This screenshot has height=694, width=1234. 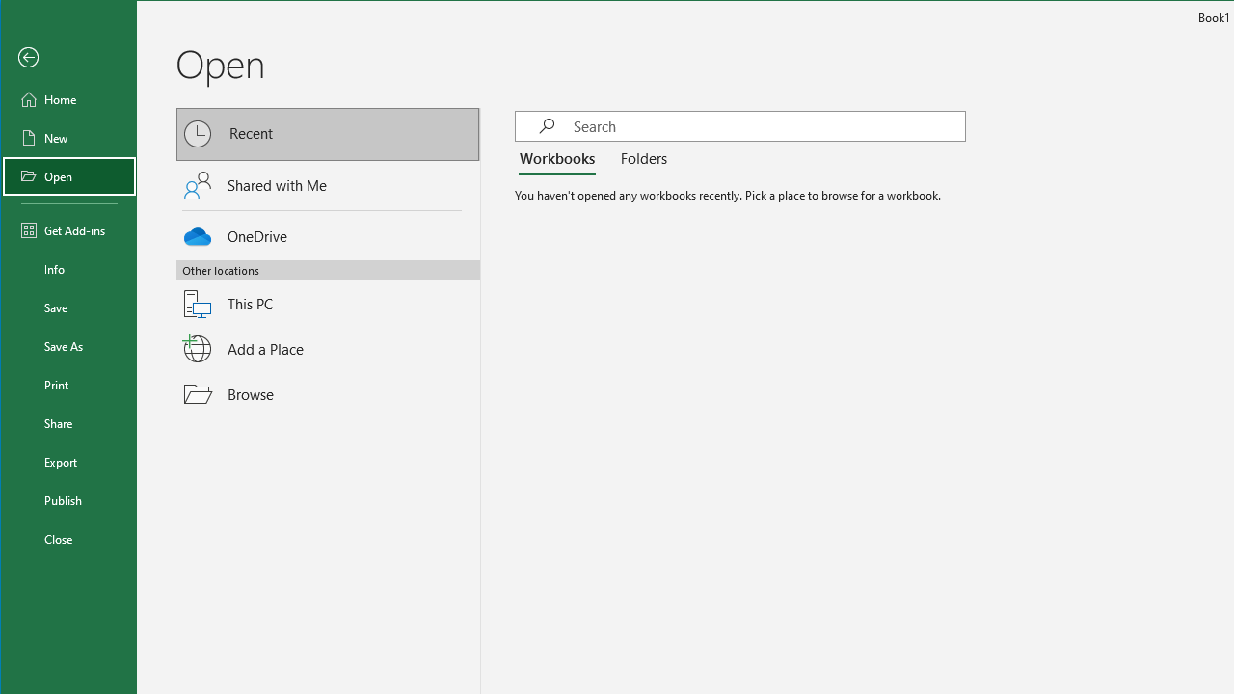 I want to click on This PC, so click(x=329, y=292).